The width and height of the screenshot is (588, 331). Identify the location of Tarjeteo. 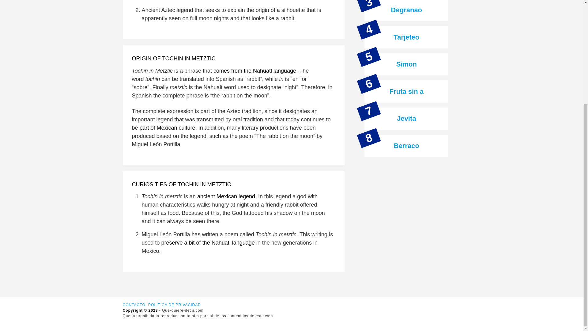
(406, 37).